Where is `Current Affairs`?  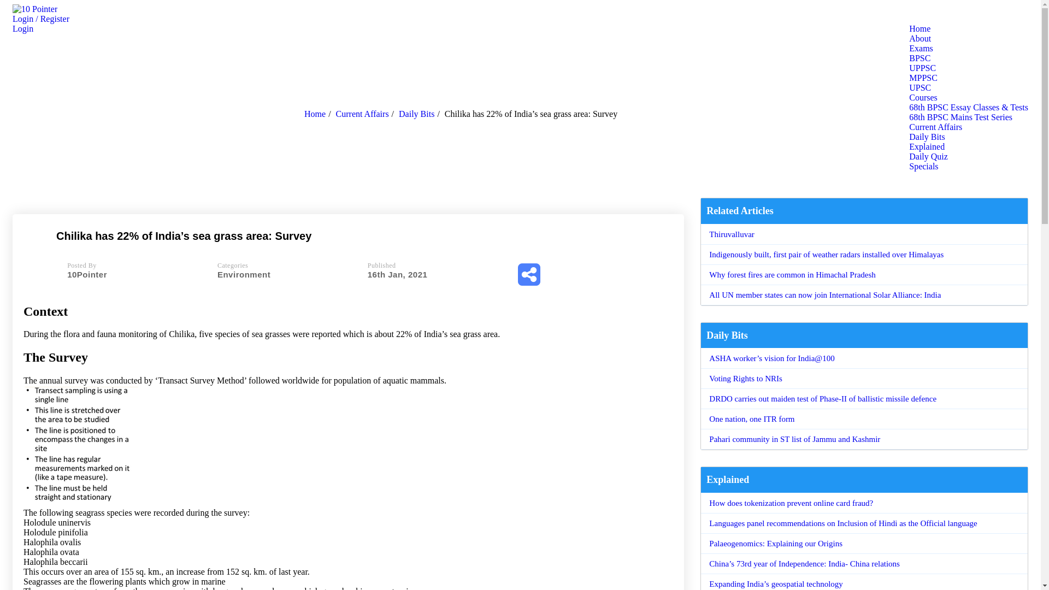
Current Affairs is located at coordinates (366, 114).